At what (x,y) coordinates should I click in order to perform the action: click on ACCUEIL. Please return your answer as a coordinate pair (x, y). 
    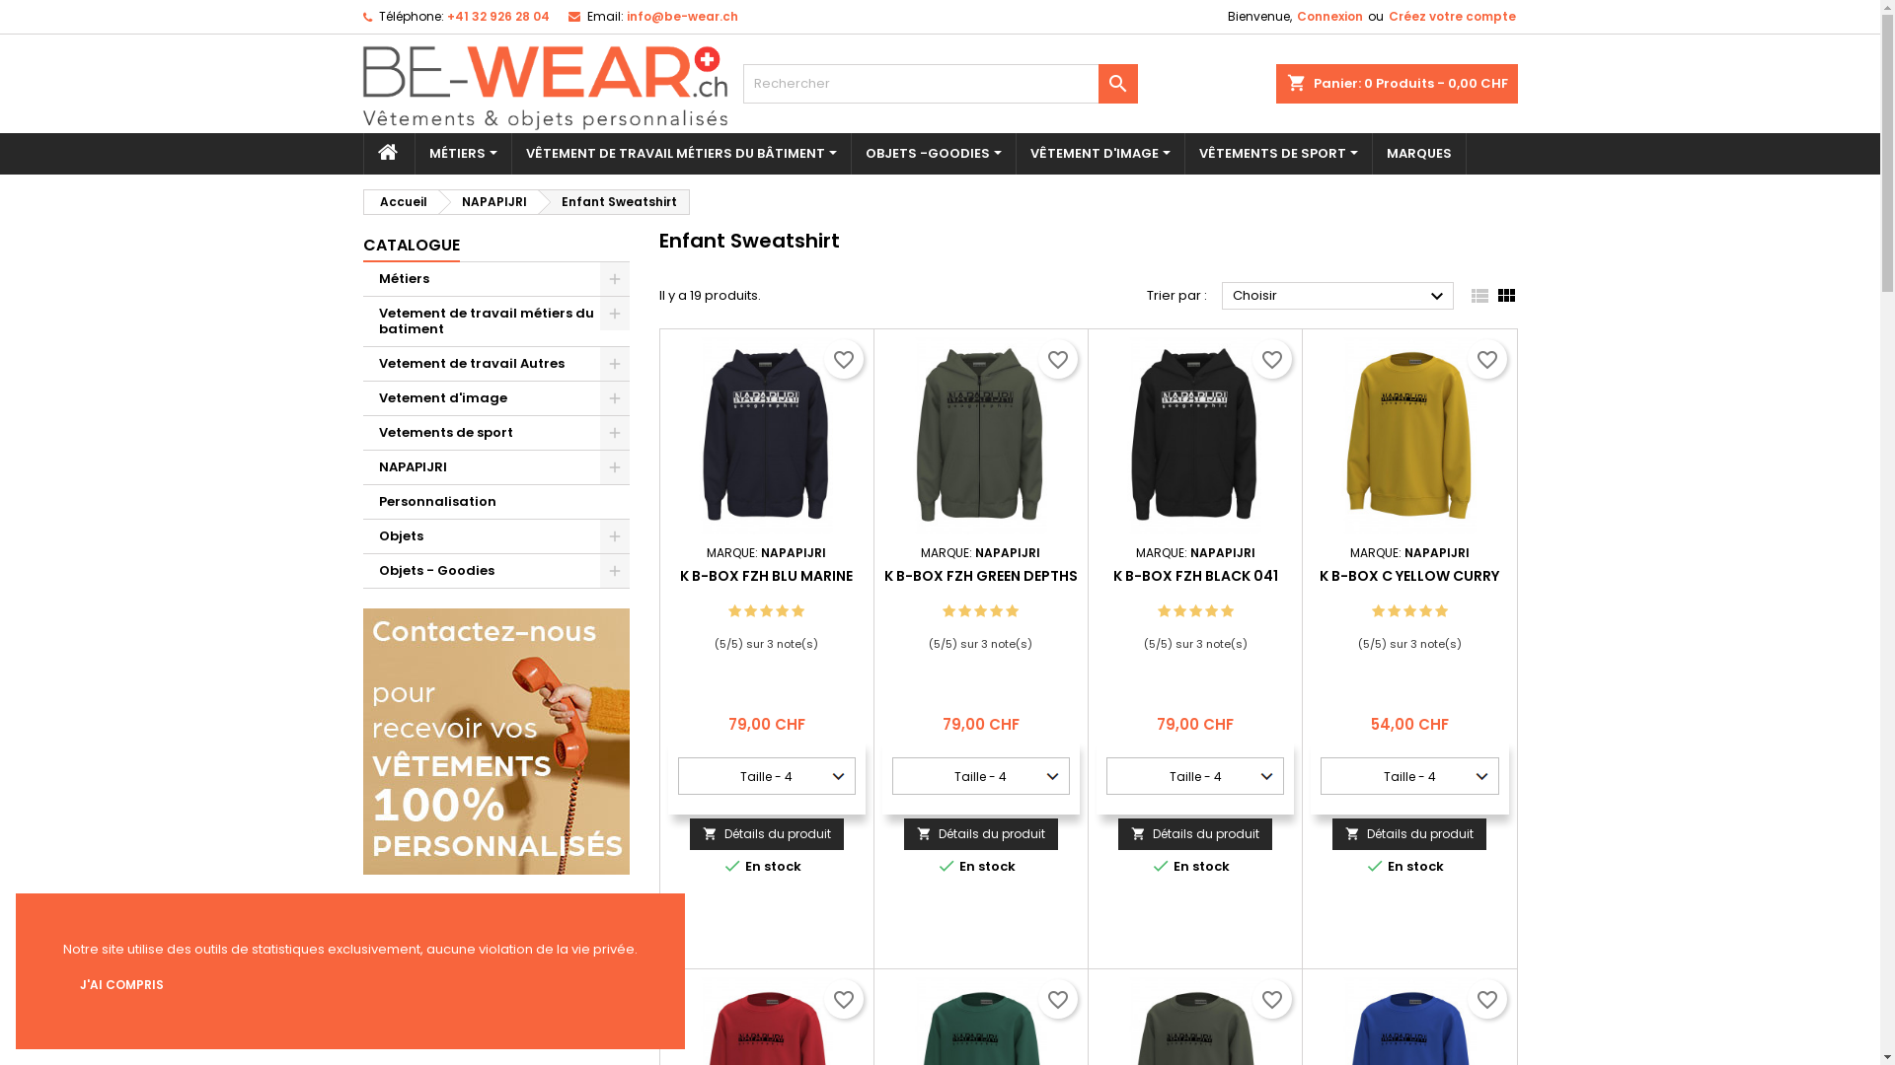
    Looking at the image, I should click on (389, 154).